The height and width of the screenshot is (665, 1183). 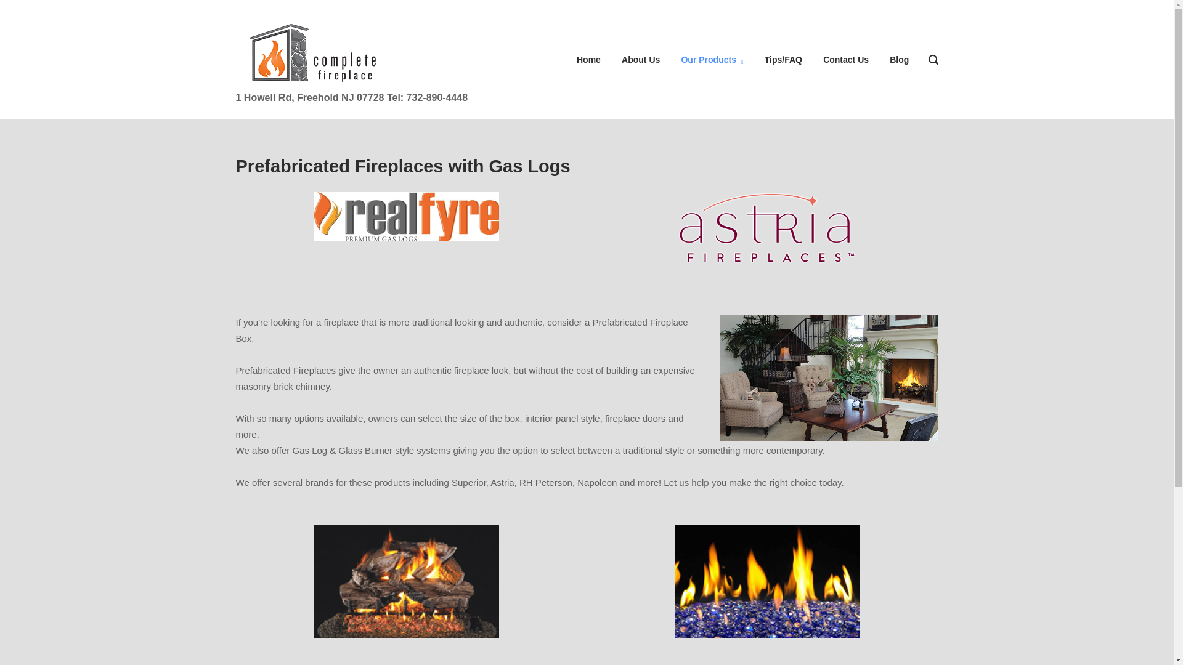 What do you see at coordinates (641, 58) in the screenshot?
I see `About Us` at bounding box center [641, 58].